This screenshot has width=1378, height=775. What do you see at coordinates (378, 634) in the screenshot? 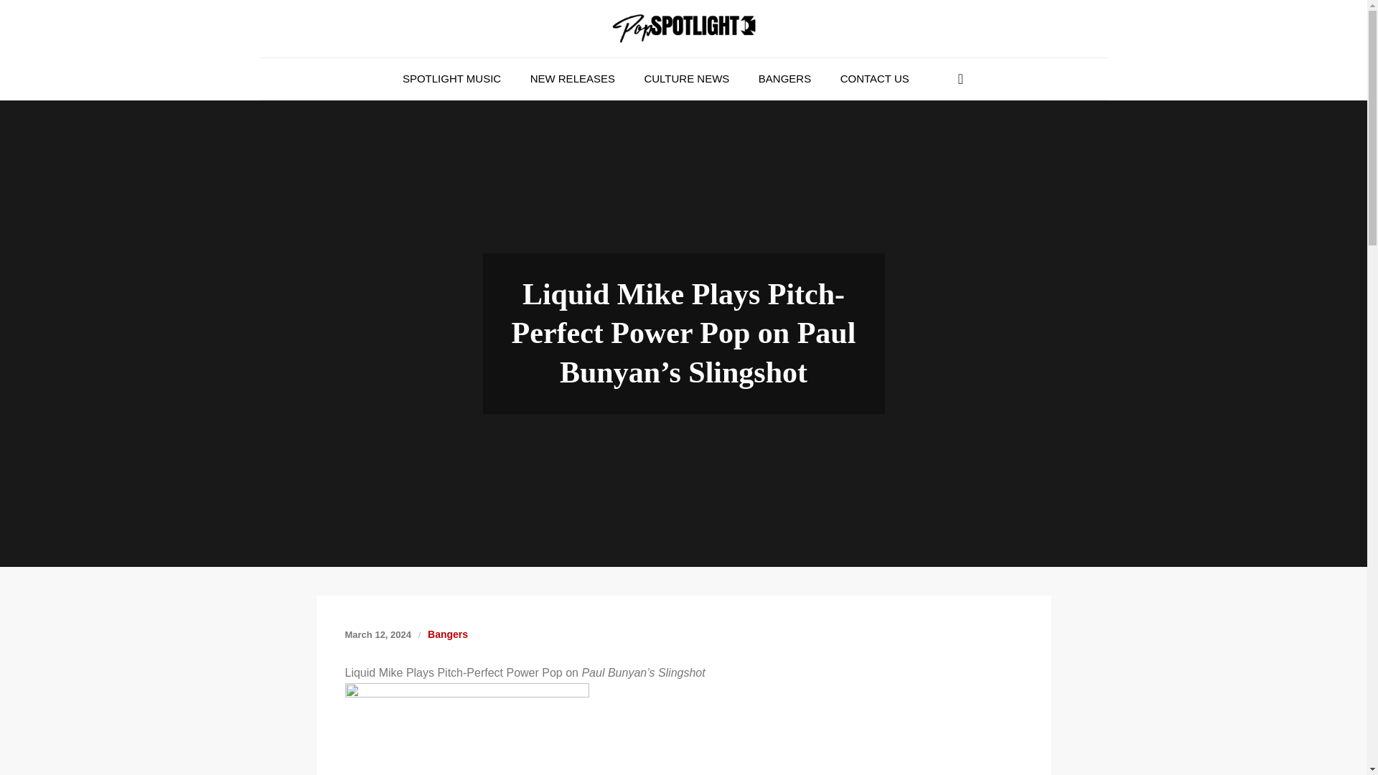
I see `March 12, 2024` at bounding box center [378, 634].